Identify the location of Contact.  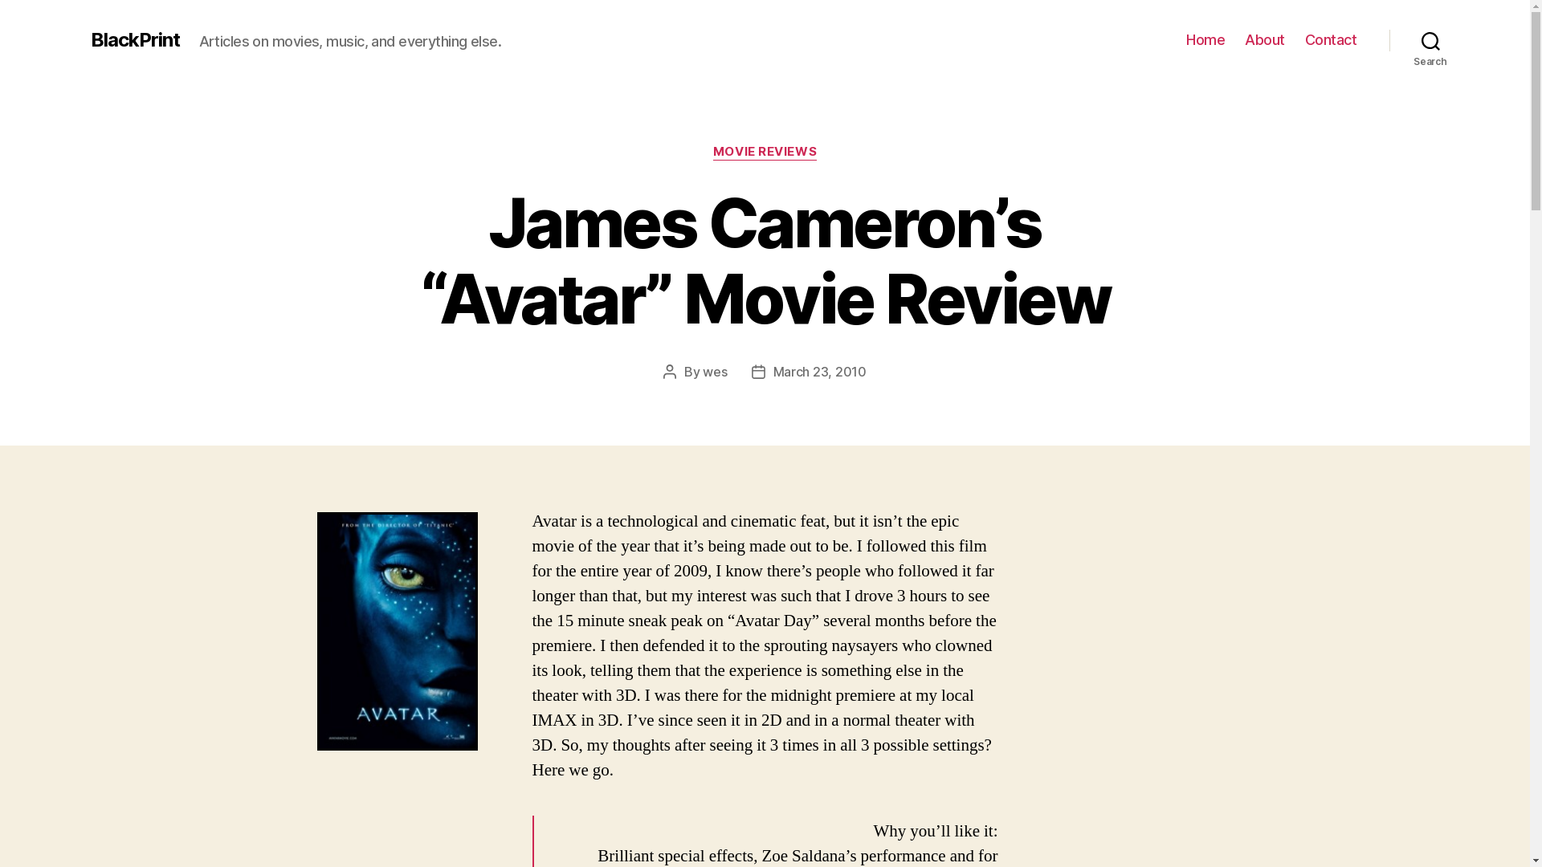
(1332, 40).